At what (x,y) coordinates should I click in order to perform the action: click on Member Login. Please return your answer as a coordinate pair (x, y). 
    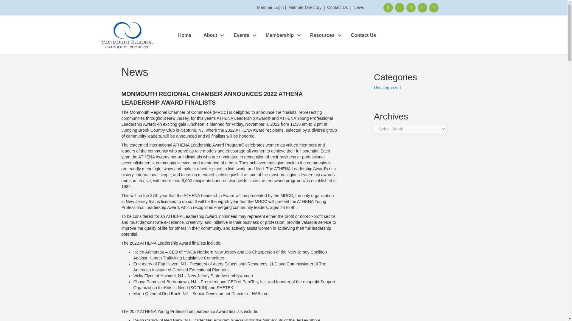
    Looking at the image, I should click on (270, 7).